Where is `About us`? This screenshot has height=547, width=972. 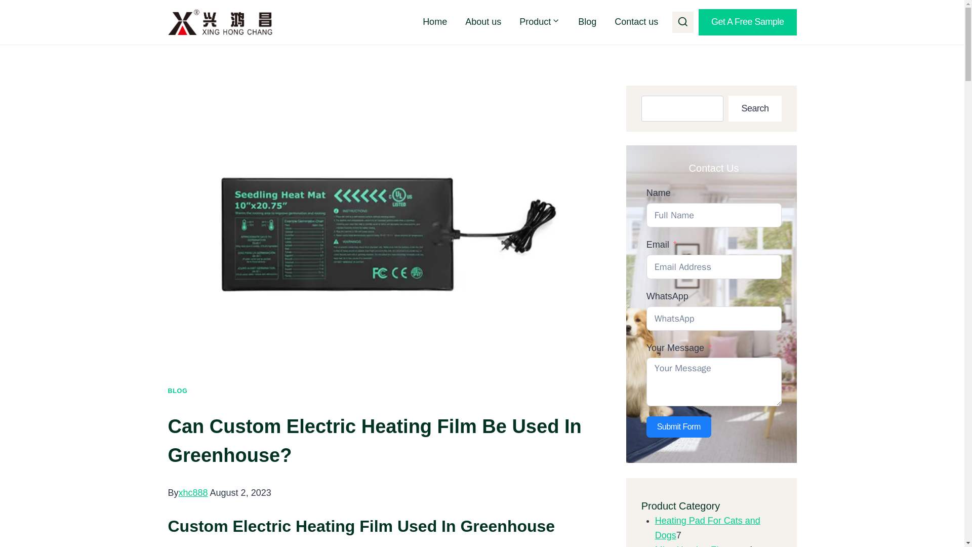 About us is located at coordinates (483, 22).